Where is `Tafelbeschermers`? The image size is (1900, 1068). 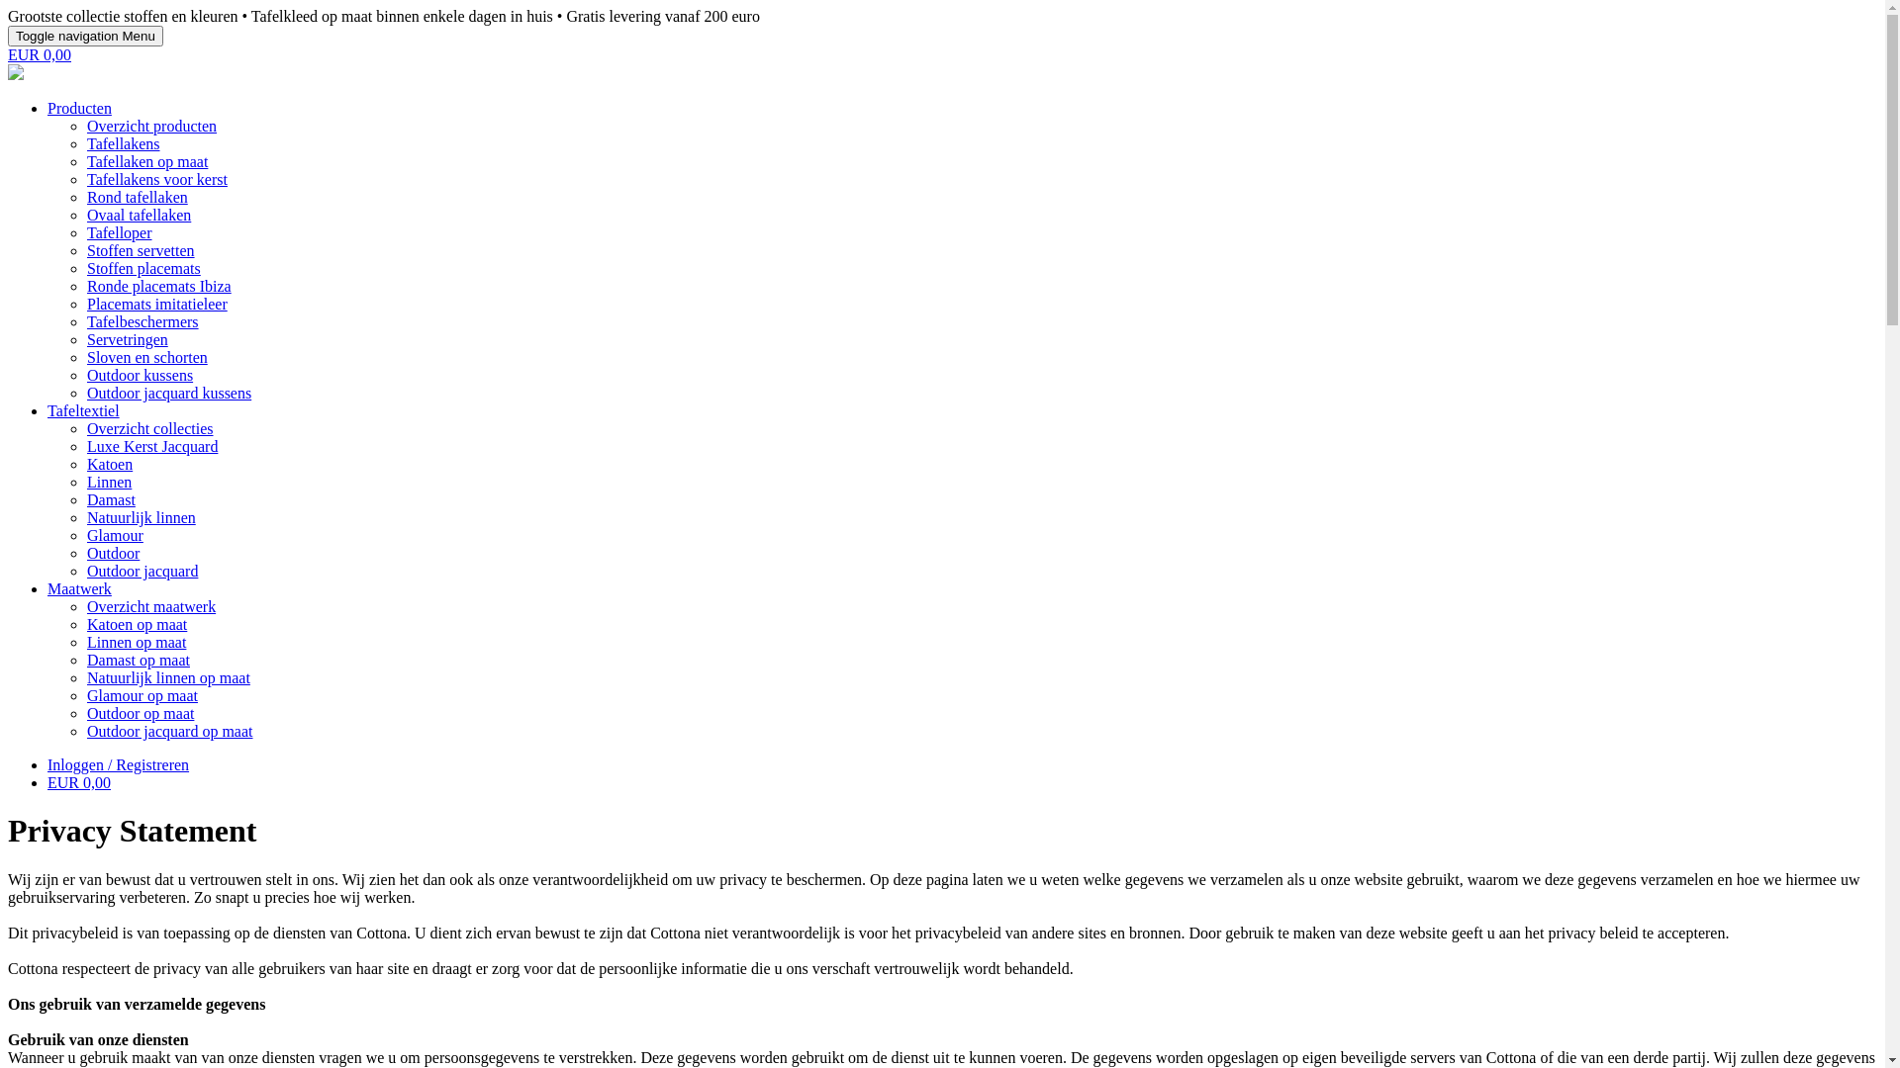 Tafelbeschermers is located at coordinates (142, 322).